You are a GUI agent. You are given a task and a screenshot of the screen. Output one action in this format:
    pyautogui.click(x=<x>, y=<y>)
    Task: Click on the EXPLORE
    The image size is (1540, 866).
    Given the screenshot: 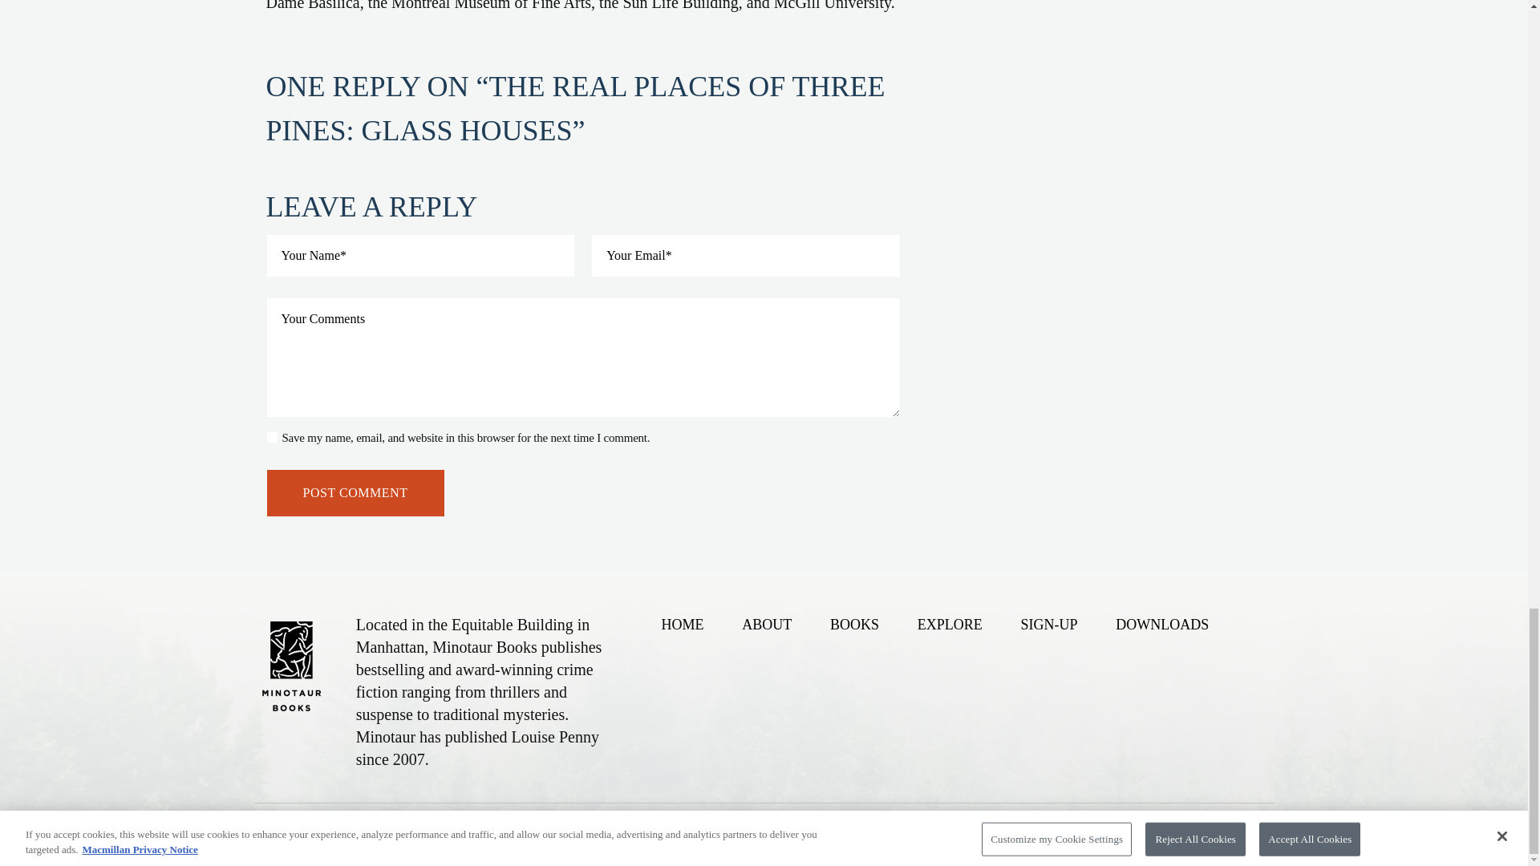 What is the action you would take?
    pyautogui.click(x=950, y=624)
    